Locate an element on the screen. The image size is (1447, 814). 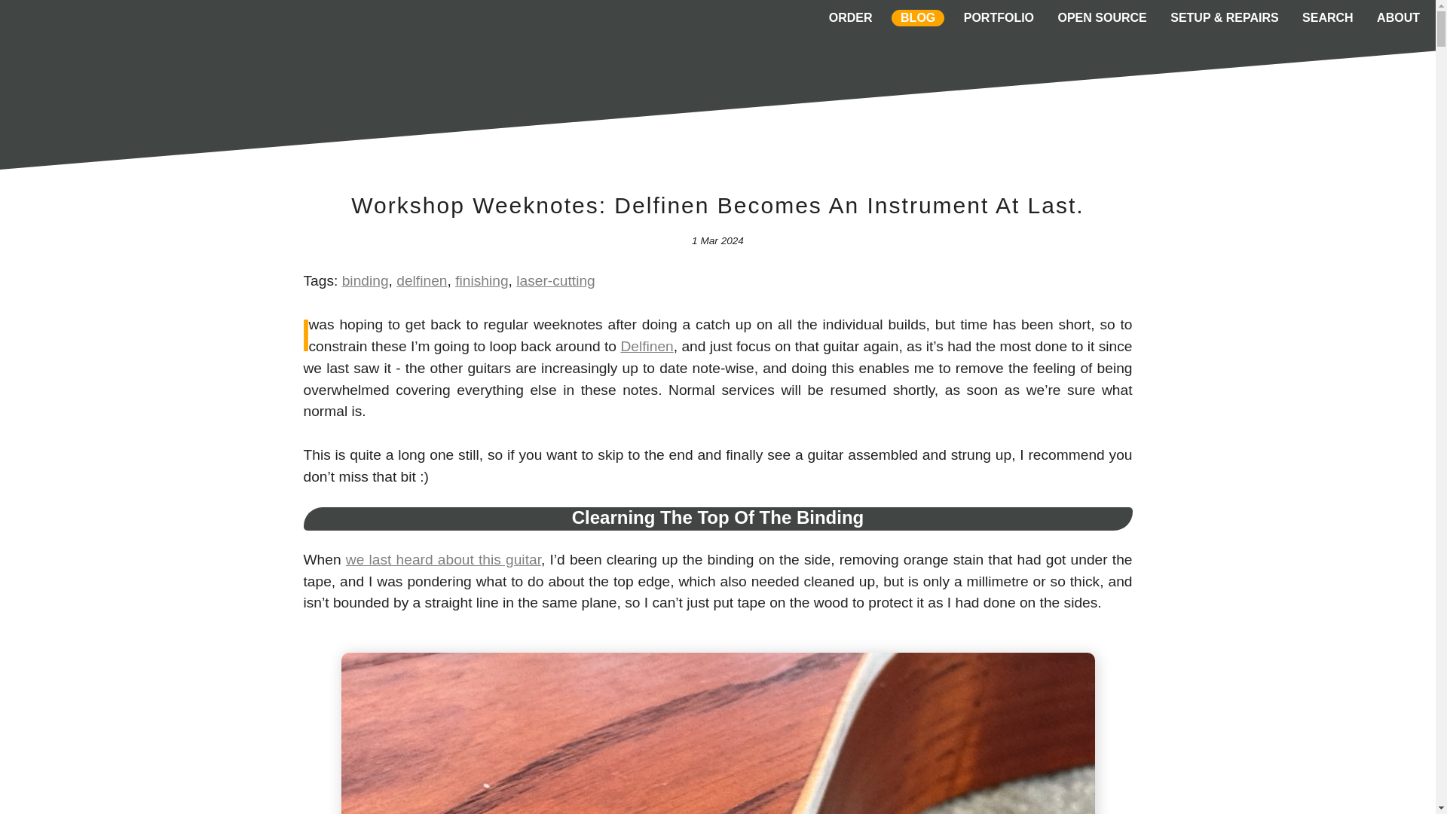
SEARCH is located at coordinates (1328, 17).